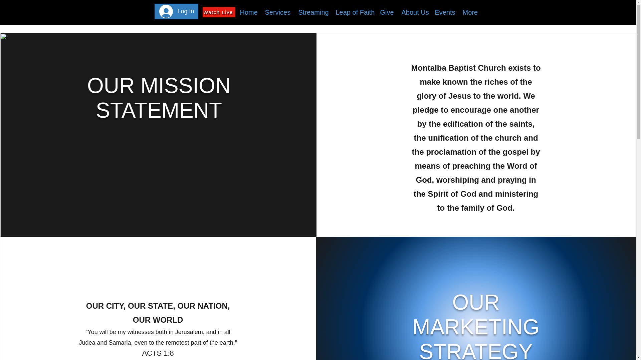 This screenshot has width=641, height=360. I want to click on Give, so click(386, 12).